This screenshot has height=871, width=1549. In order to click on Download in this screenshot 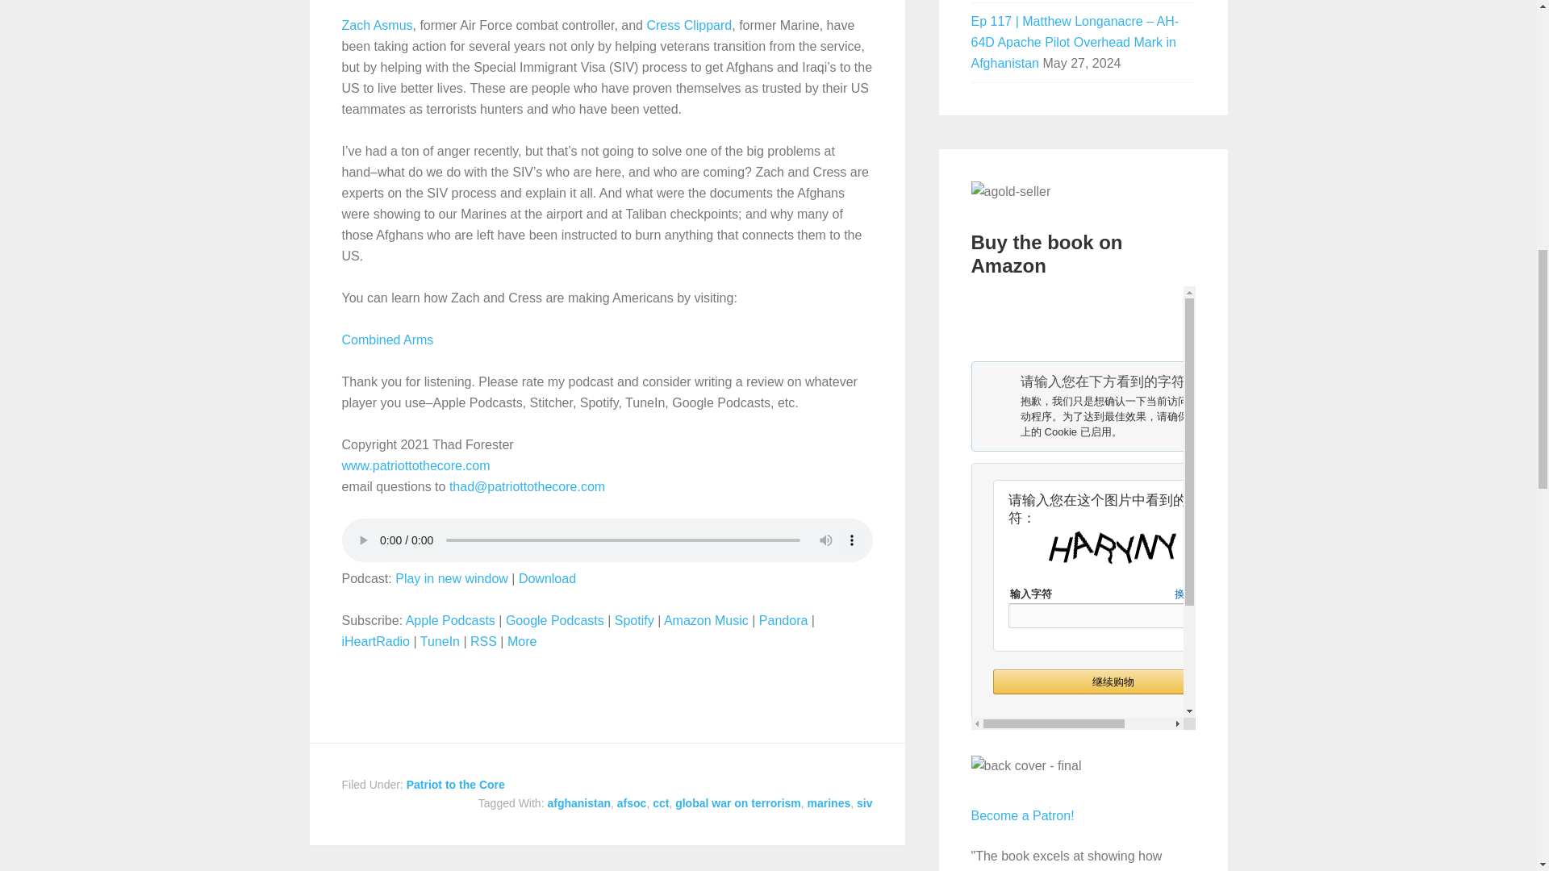, I will do `click(547, 577)`.